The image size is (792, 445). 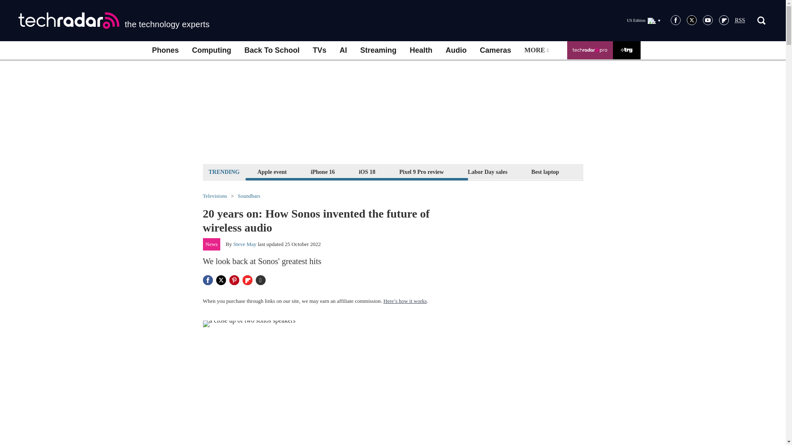 I want to click on Health, so click(x=421, y=50).